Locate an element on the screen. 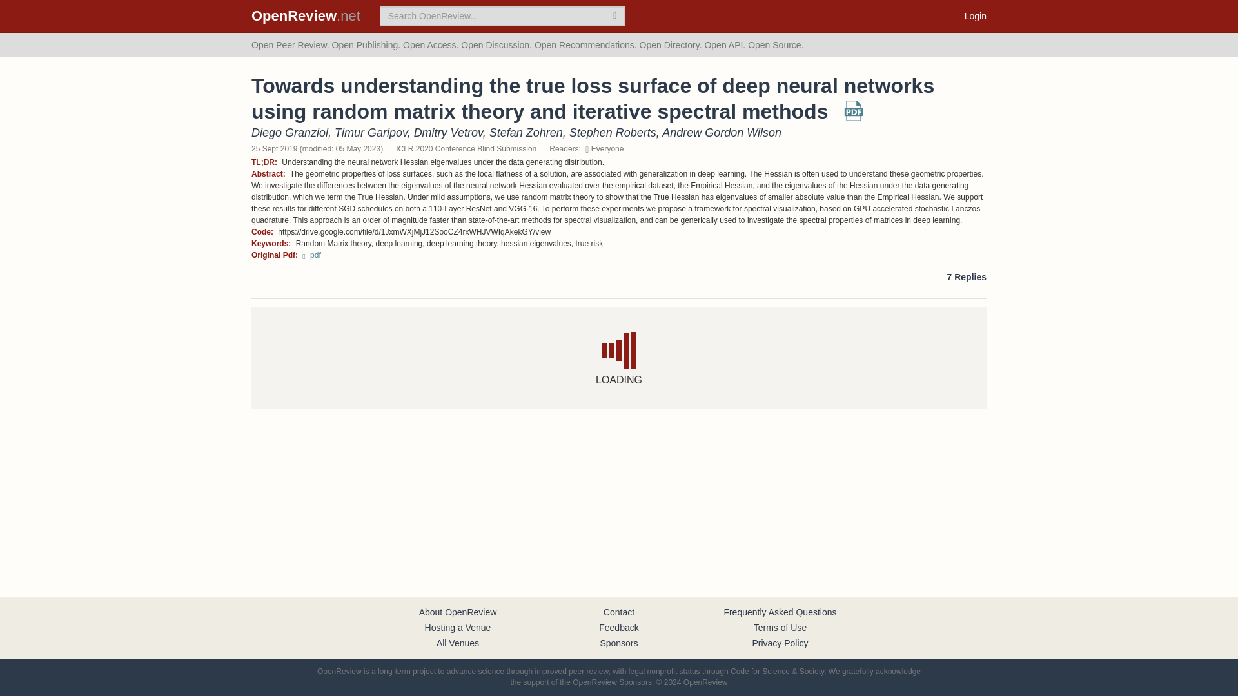 Image resolution: width=1238 pixels, height=696 pixels. Login is located at coordinates (975, 15).